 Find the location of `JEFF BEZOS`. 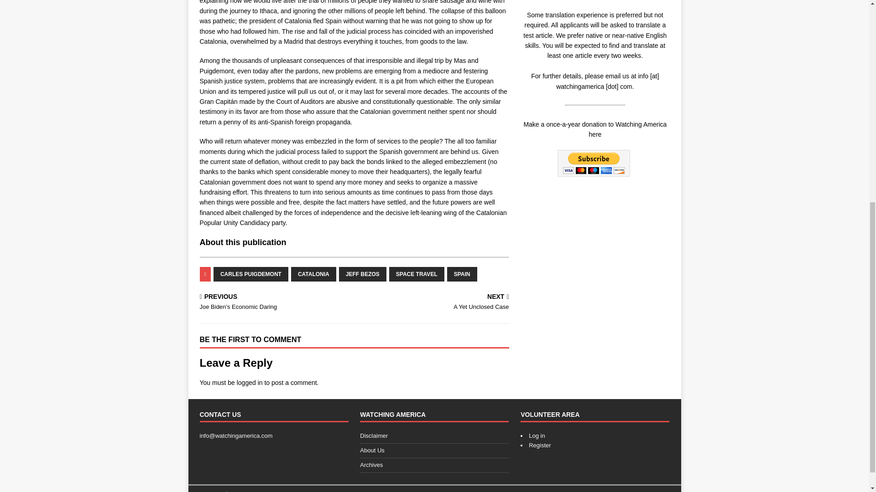

JEFF BEZOS is located at coordinates (250, 382).